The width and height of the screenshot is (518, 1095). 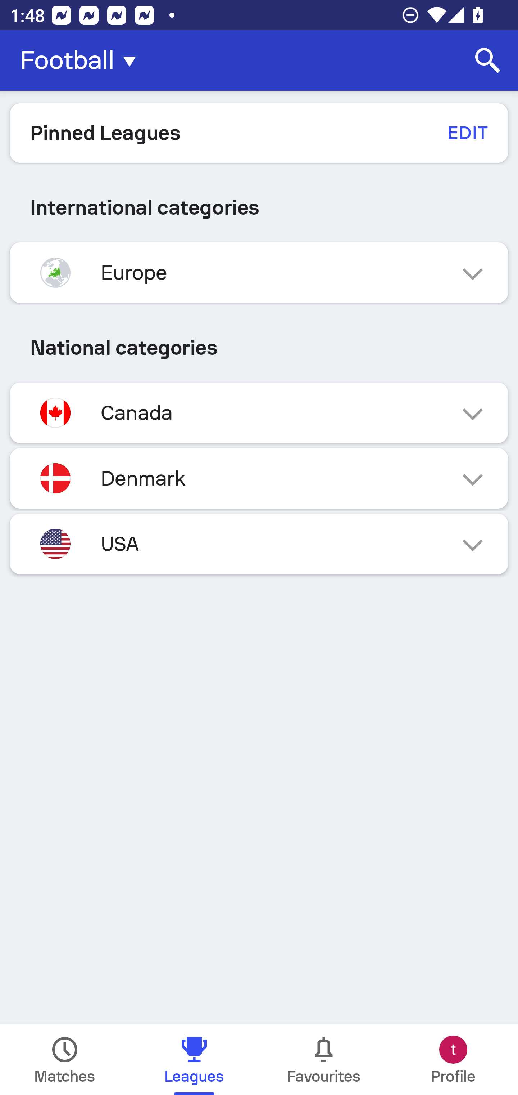 What do you see at coordinates (259, 478) in the screenshot?
I see `Denmark` at bounding box center [259, 478].